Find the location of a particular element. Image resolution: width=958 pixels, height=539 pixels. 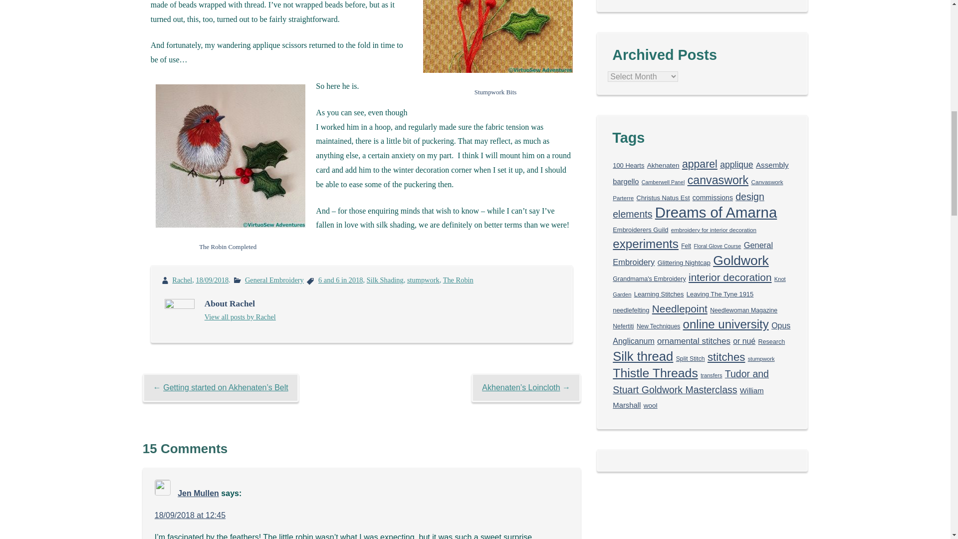

General Embroidery is located at coordinates (274, 279).